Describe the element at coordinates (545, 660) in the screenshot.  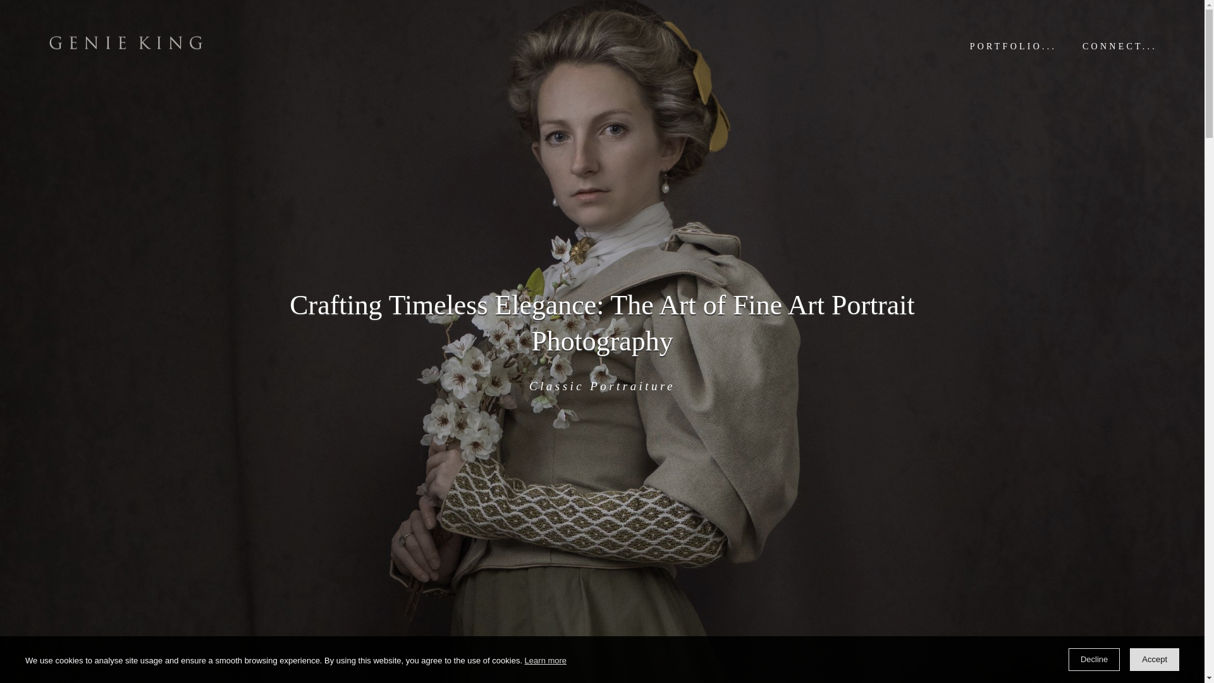
I see `Learn more` at that location.